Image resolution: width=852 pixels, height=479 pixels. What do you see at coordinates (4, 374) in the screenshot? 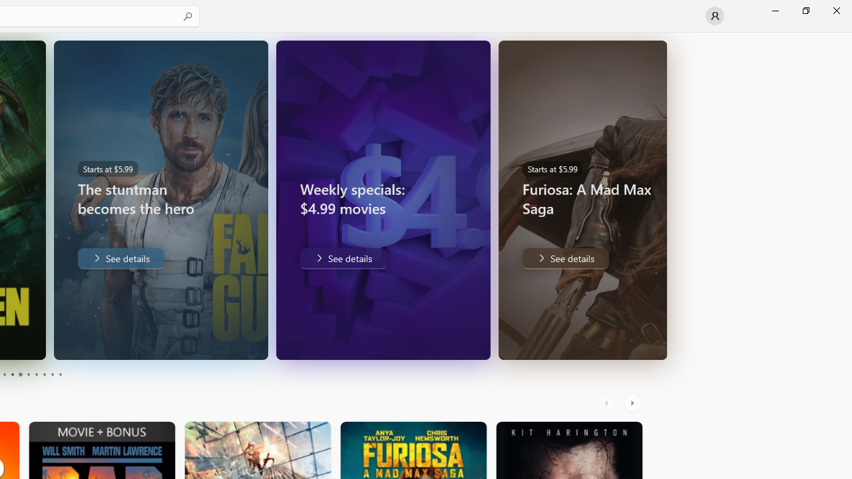
I see `Page 3` at bounding box center [4, 374].